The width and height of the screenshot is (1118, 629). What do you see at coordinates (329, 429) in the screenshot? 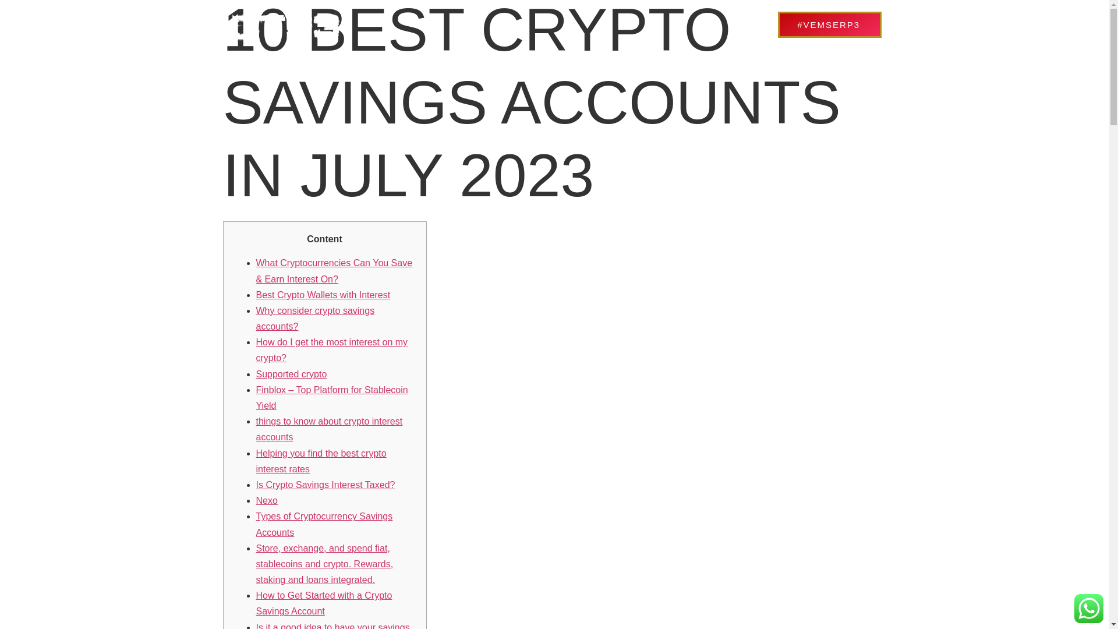
I see `things to know about crypto interest accounts` at bounding box center [329, 429].